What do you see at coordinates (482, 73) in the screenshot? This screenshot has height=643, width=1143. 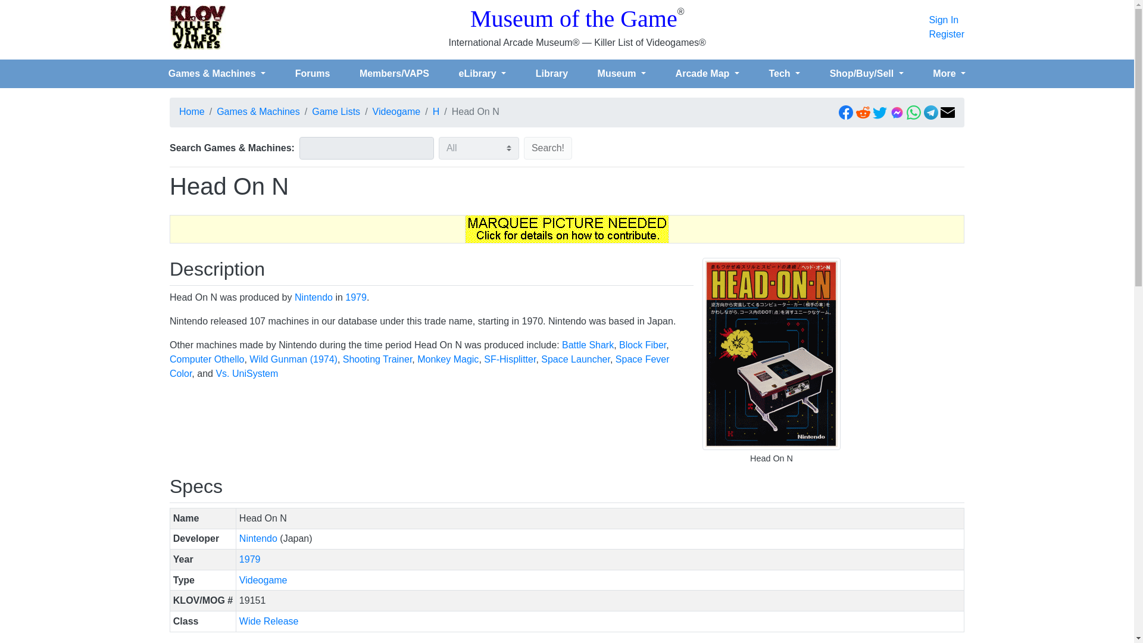 I see `eLibrary` at bounding box center [482, 73].